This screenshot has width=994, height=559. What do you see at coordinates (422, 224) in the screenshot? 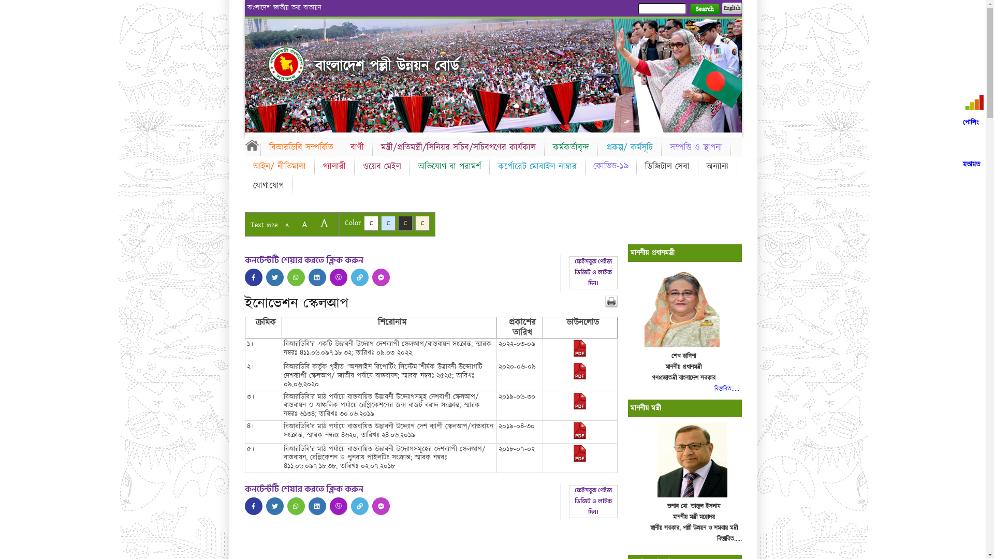
I see `C` at bounding box center [422, 224].